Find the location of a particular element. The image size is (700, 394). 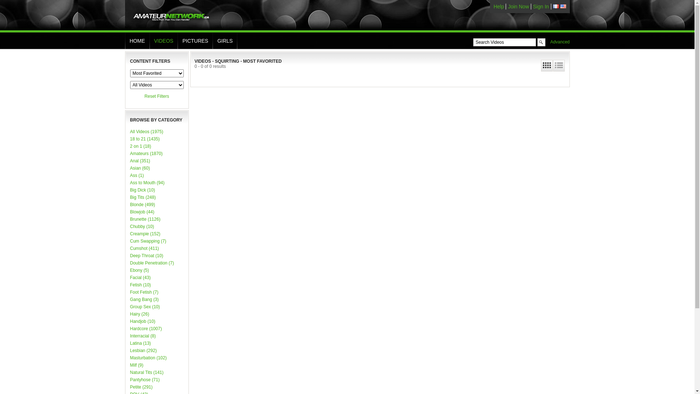

Blonde (499) is located at coordinates (157, 205).